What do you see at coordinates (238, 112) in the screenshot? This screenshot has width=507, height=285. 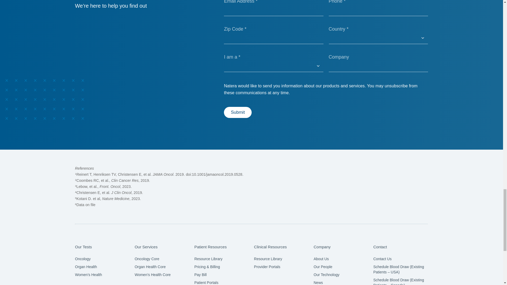 I see `Submit` at bounding box center [238, 112].